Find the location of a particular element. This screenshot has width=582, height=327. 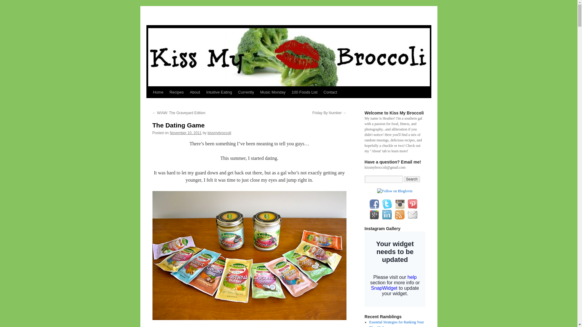

Currently is located at coordinates (246, 92).